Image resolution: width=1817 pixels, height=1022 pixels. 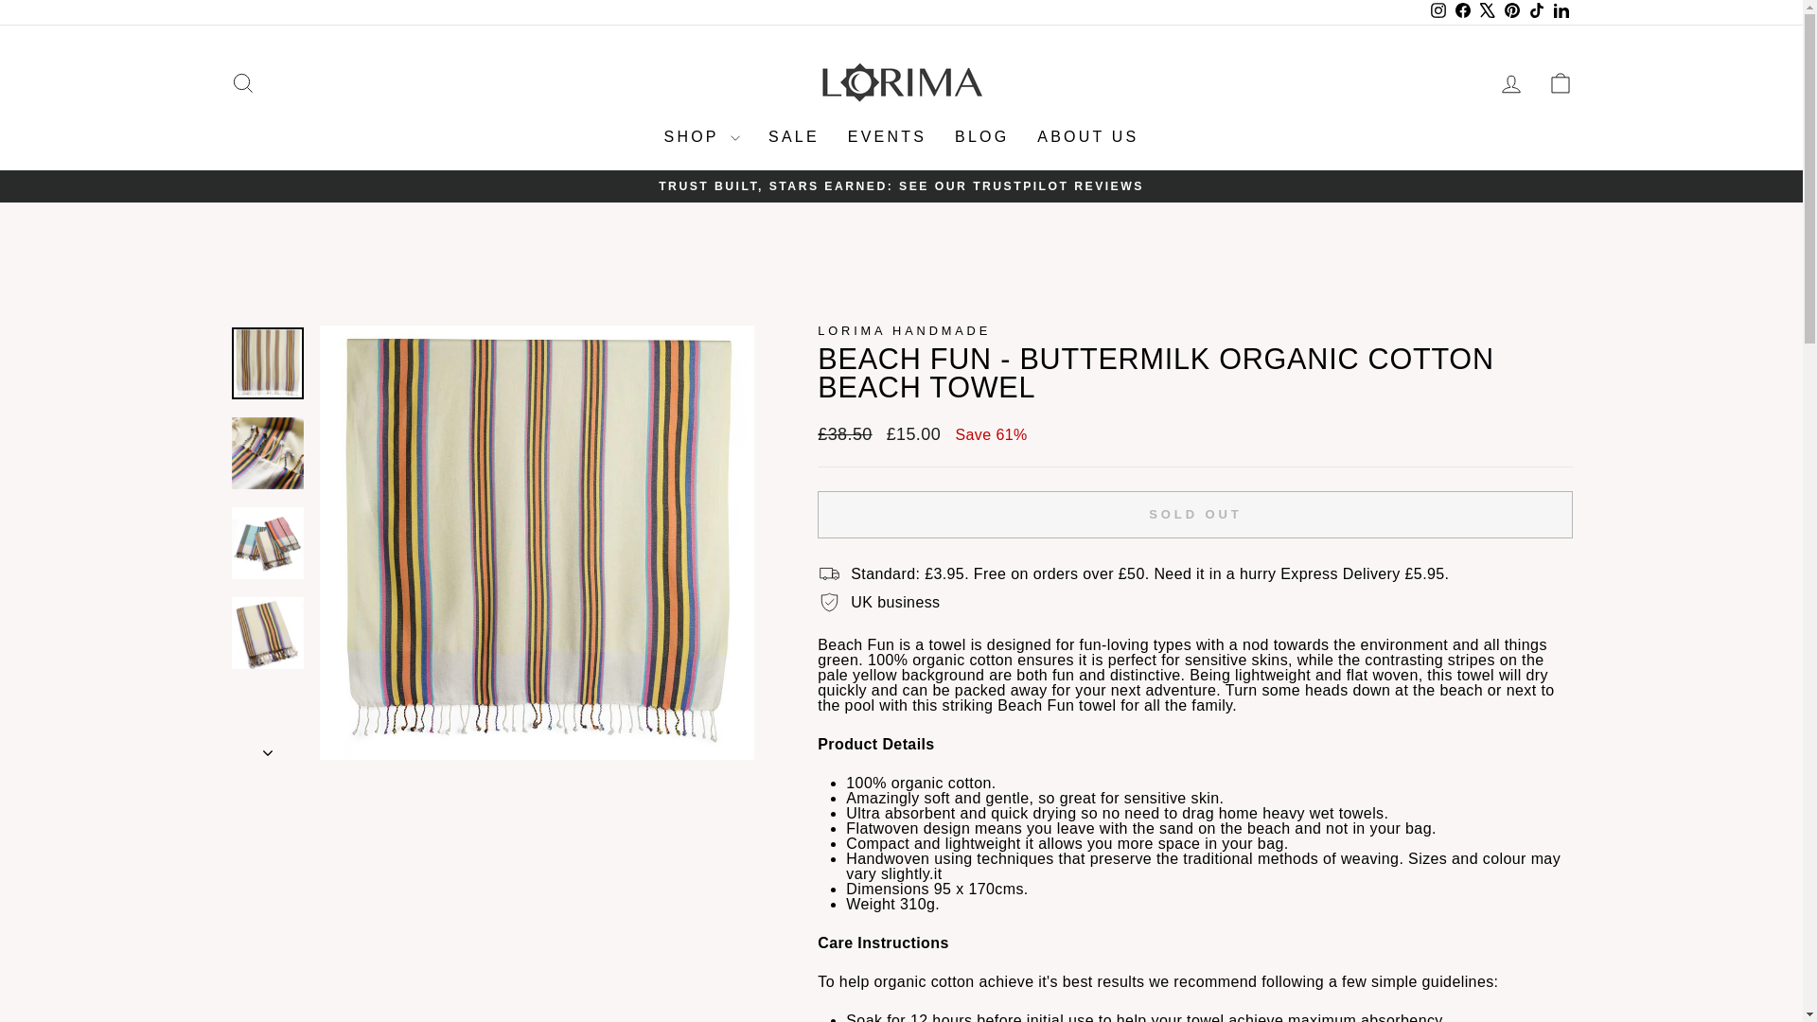 I want to click on icon-chevron, so click(x=268, y=753).